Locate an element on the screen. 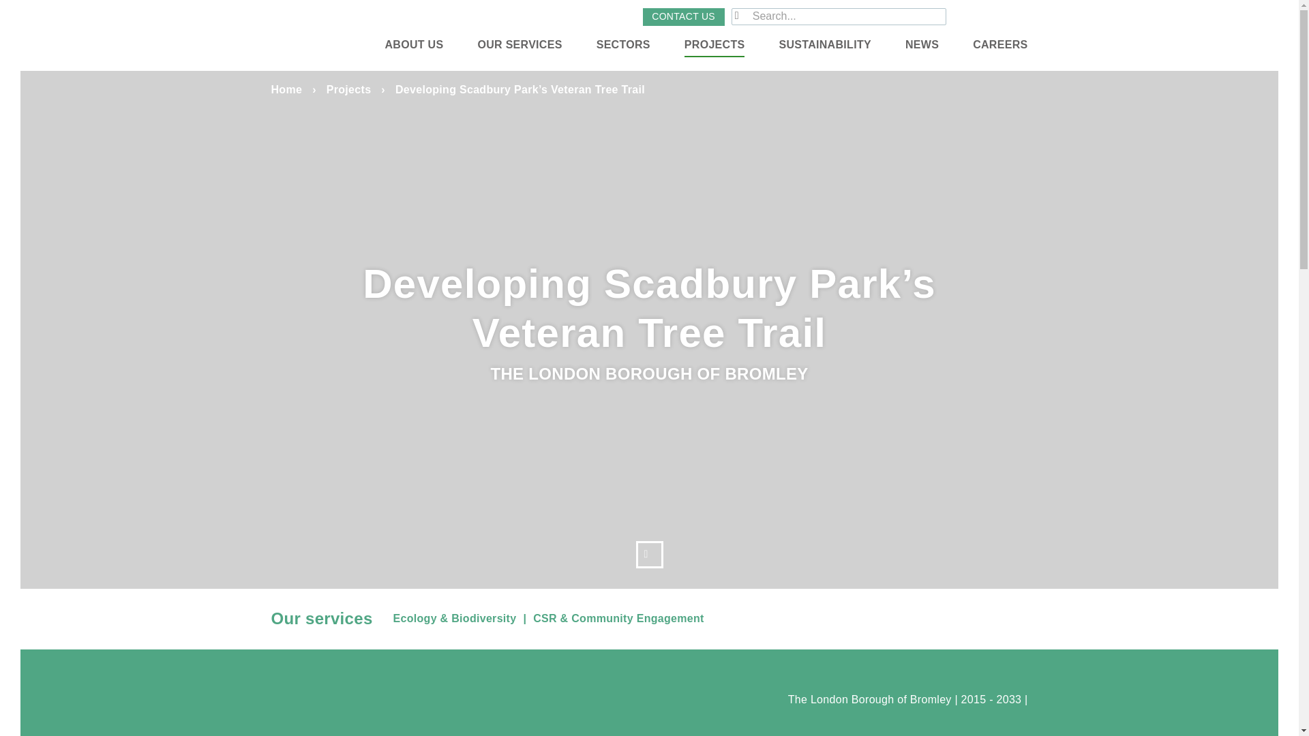  SUSTAINABILITY is located at coordinates (824, 45).